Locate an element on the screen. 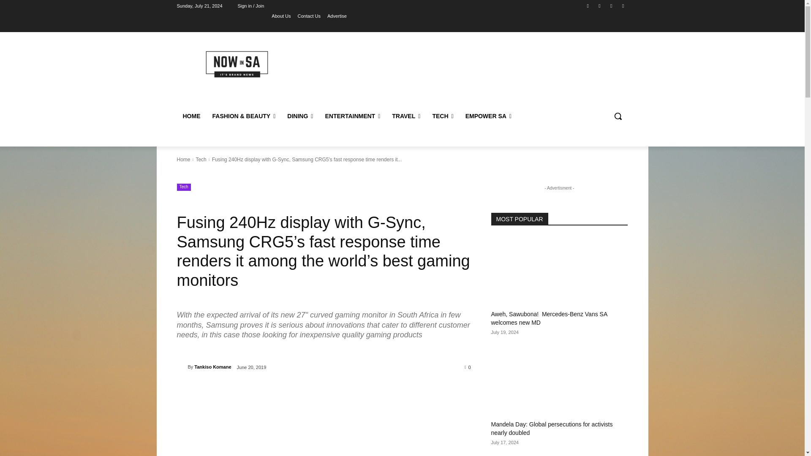 The height and width of the screenshot is (456, 811). About Us is located at coordinates (281, 16).